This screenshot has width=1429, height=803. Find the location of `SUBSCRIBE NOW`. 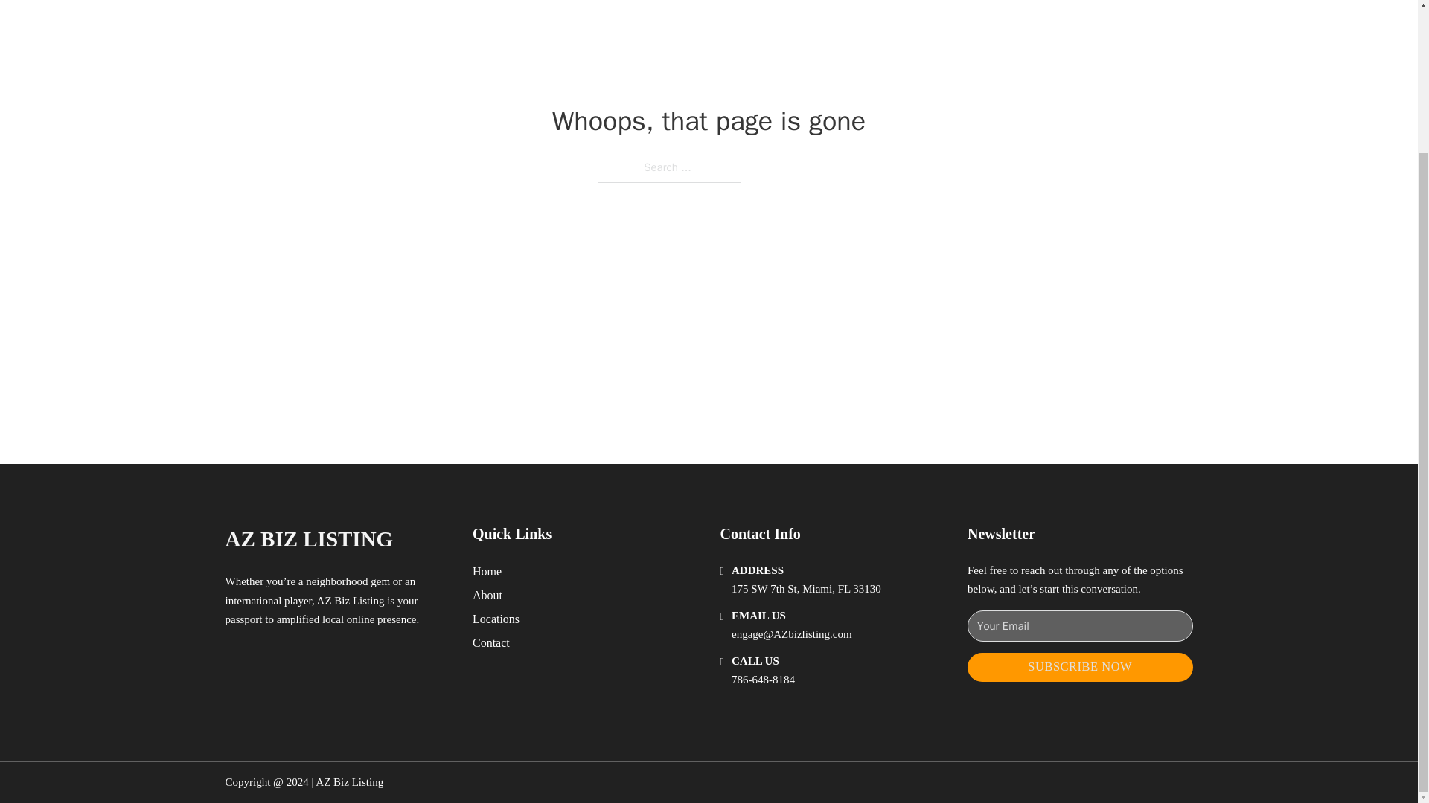

SUBSCRIBE NOW is located at coordinates (1080, 667).